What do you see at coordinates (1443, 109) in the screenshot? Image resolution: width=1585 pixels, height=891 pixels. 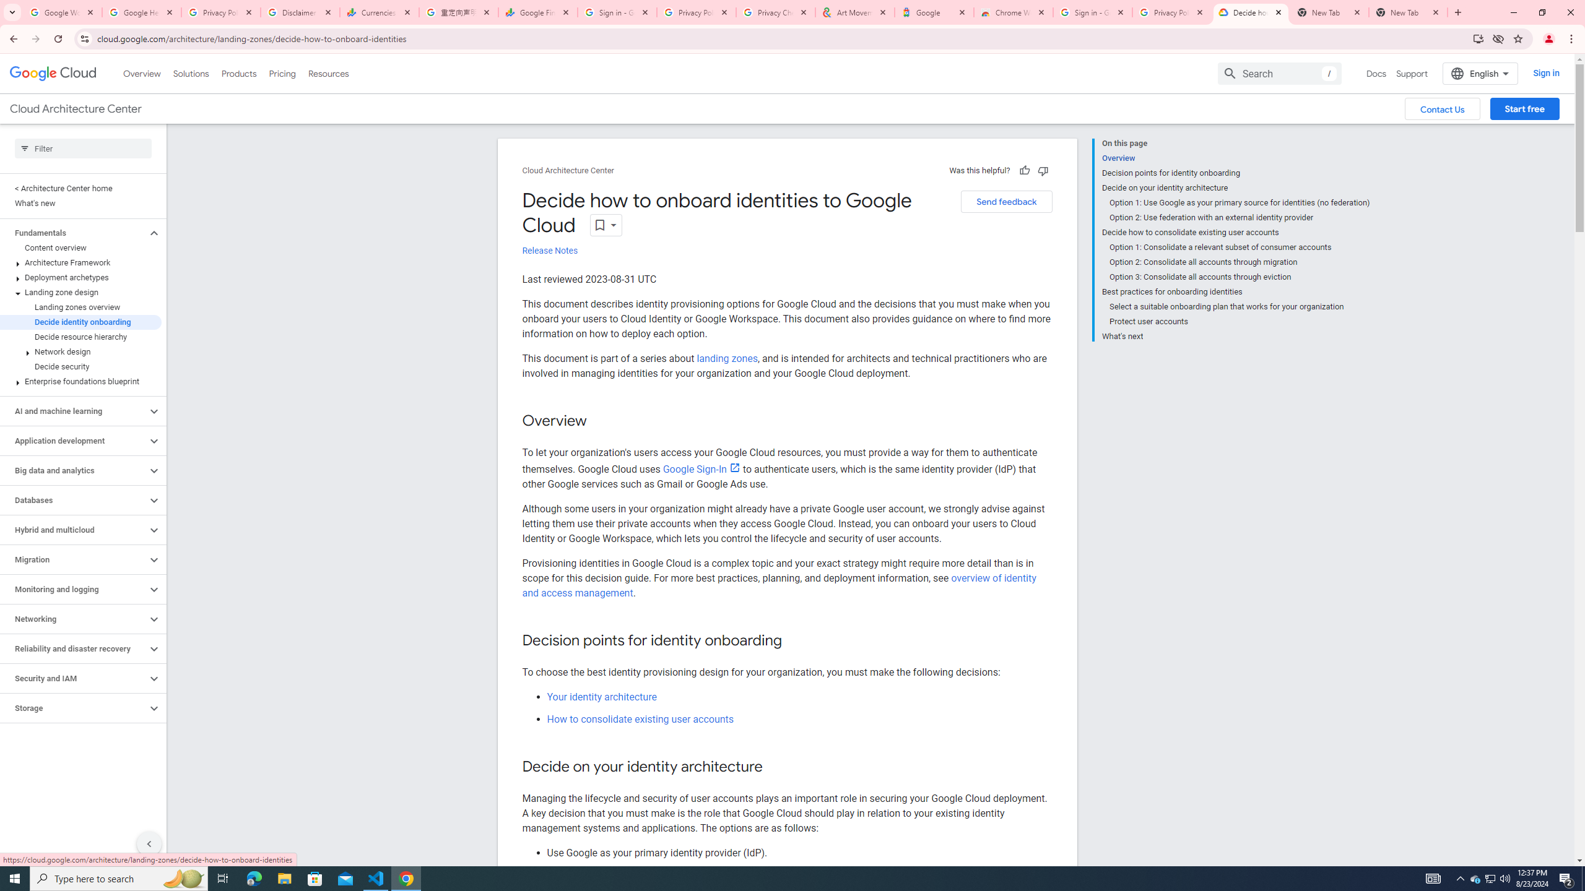 I see `Contact Us` at bounding box center [1443, 109].